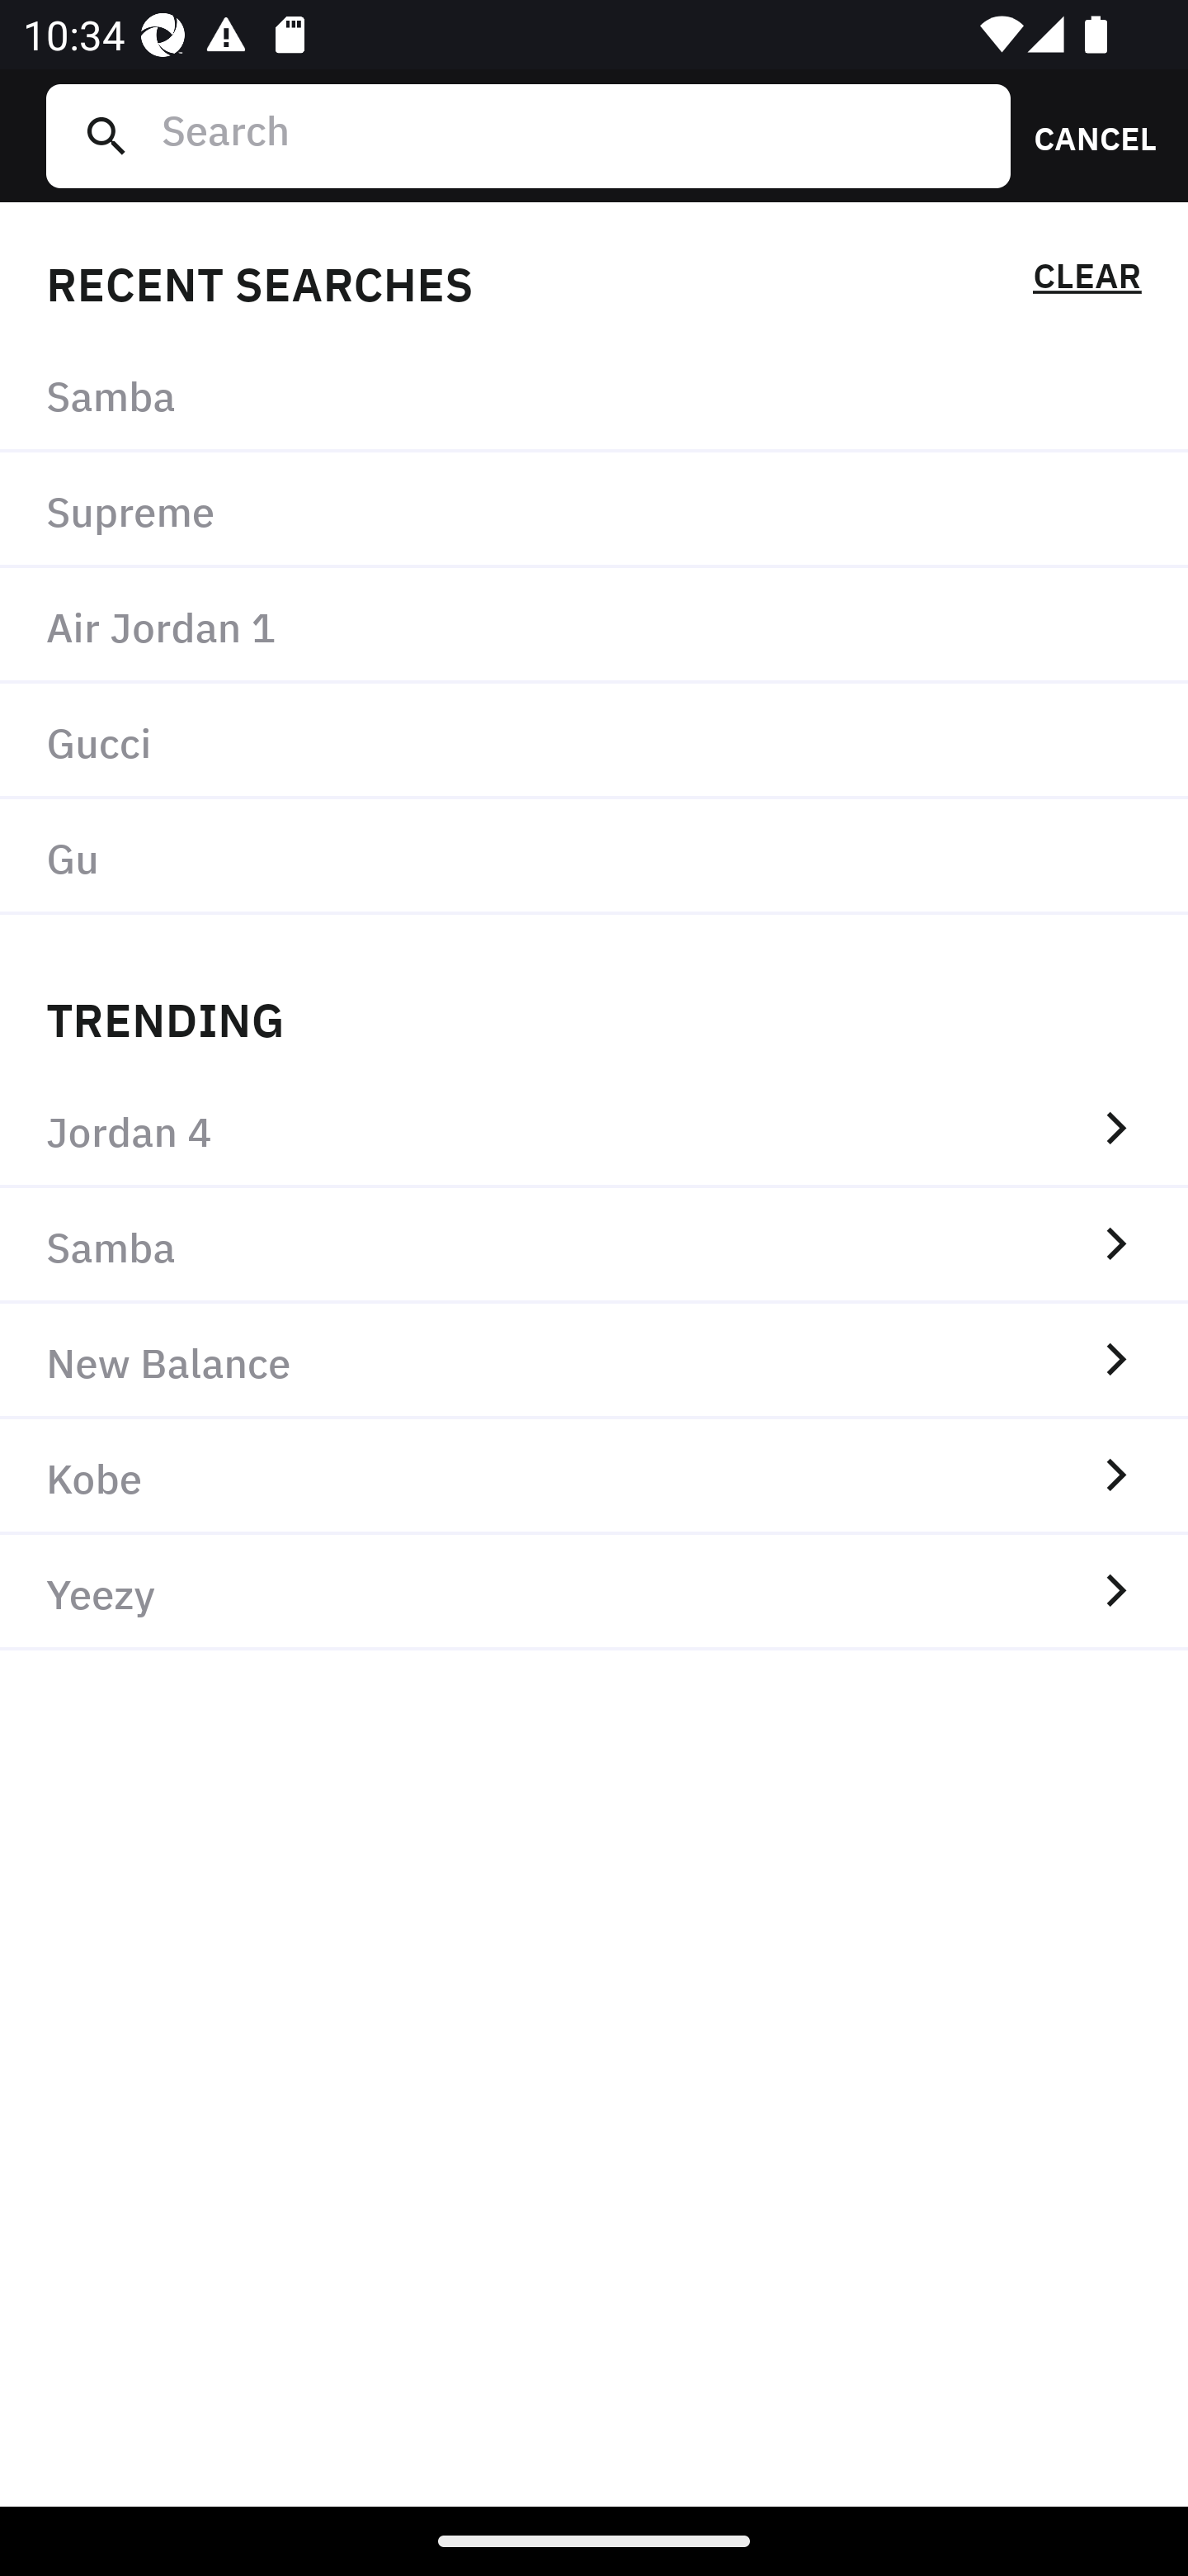 The width and height of the screenshot is (1188, 2576). Describe the element at coordinates (594, 1361) in the screenshot. I see `New Balance ` at that location.